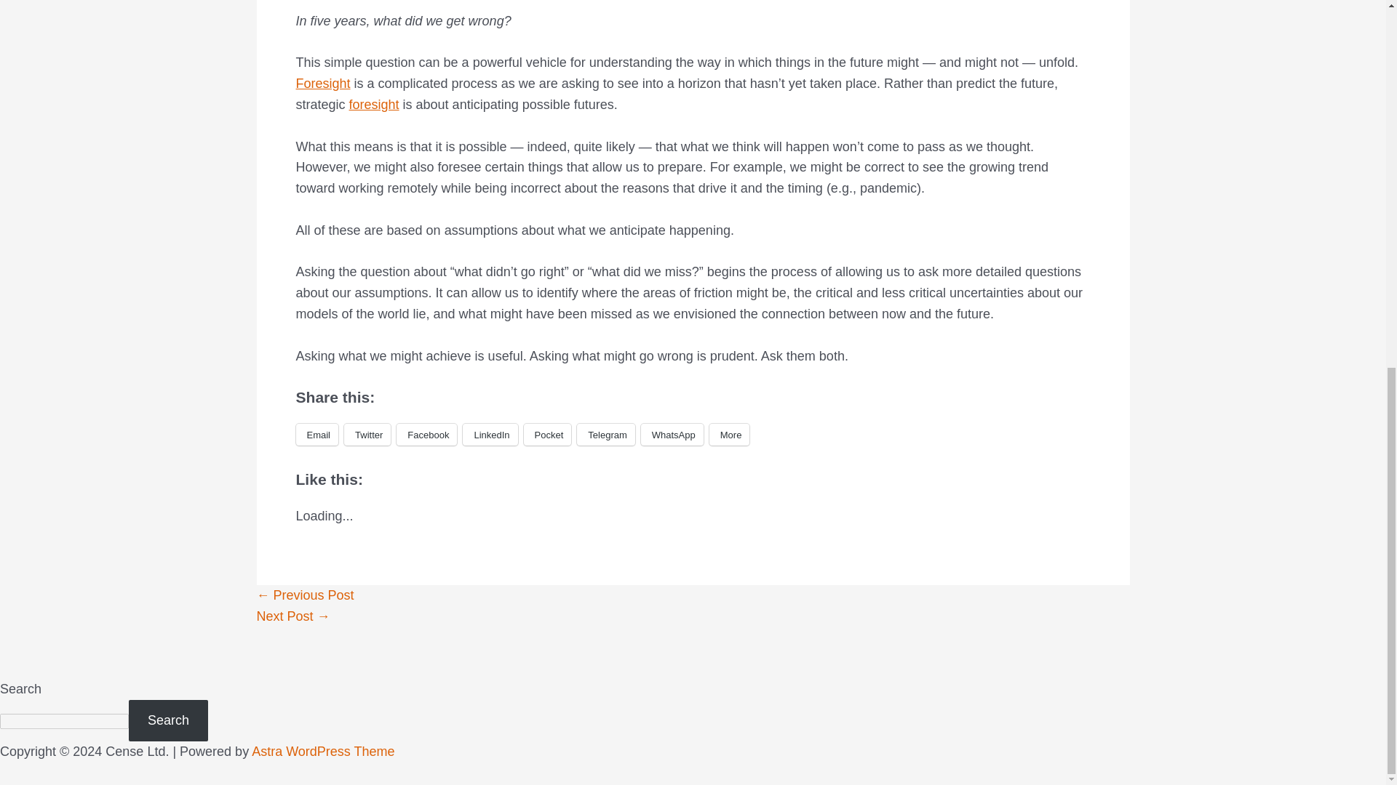 The image size is (1397, 785). Describe the element at coordinates (605, 435) in the screenshot. I see `Telegram` at that location.